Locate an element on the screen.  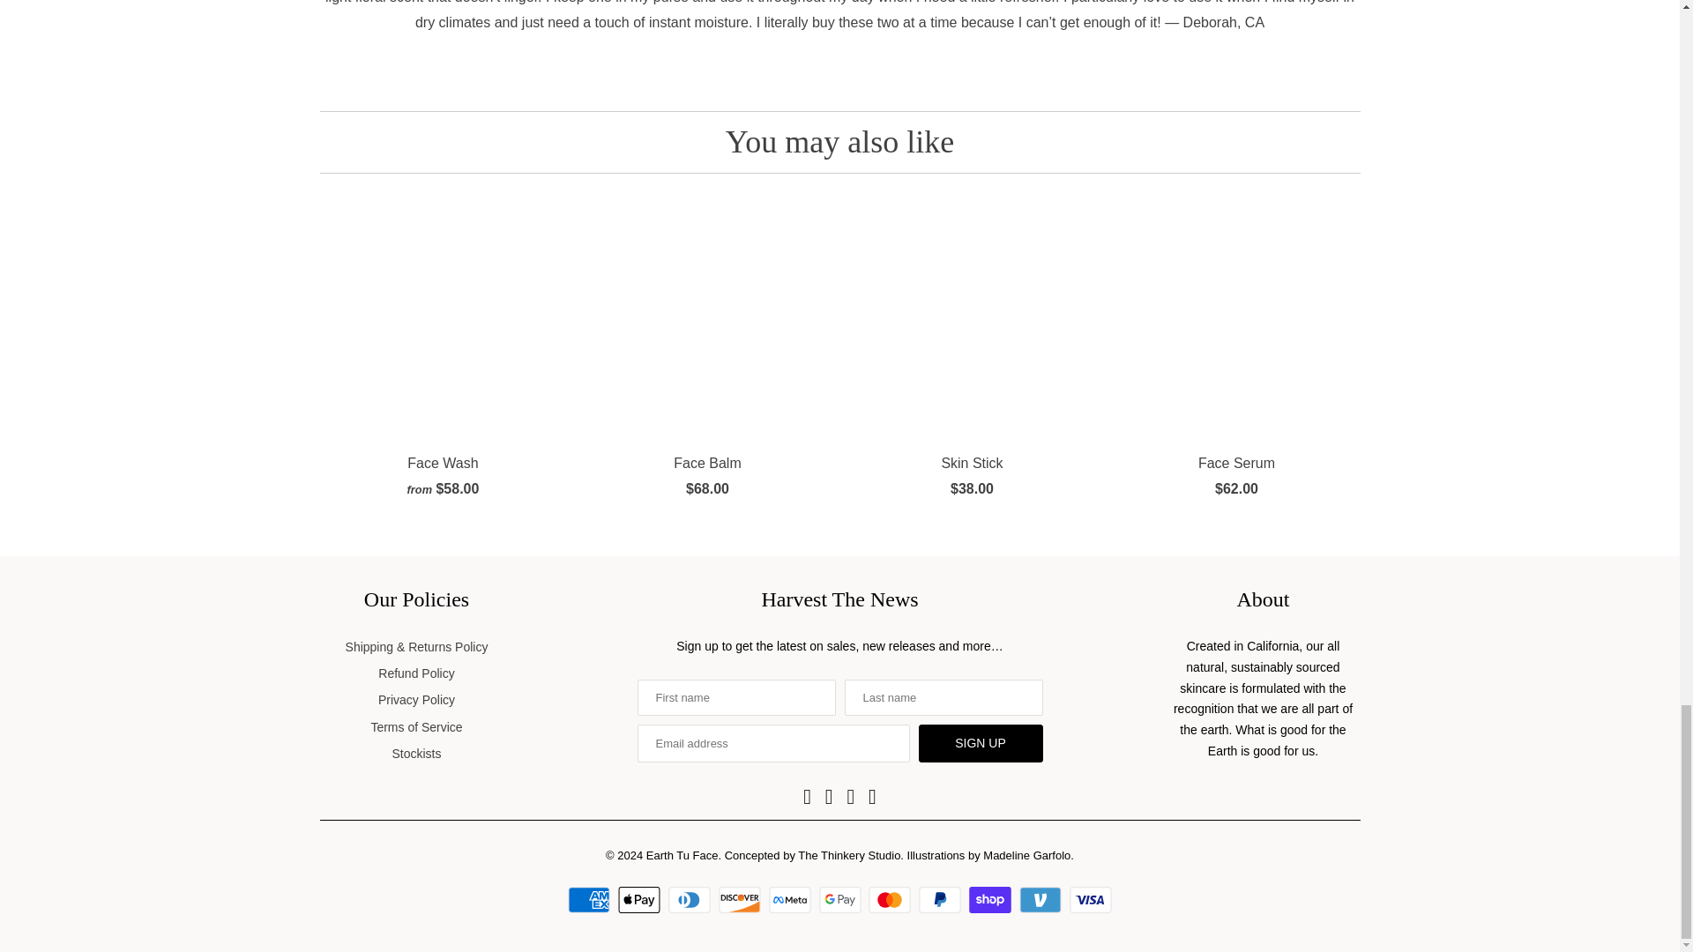
Visa is located at coordinates (1091, 899).